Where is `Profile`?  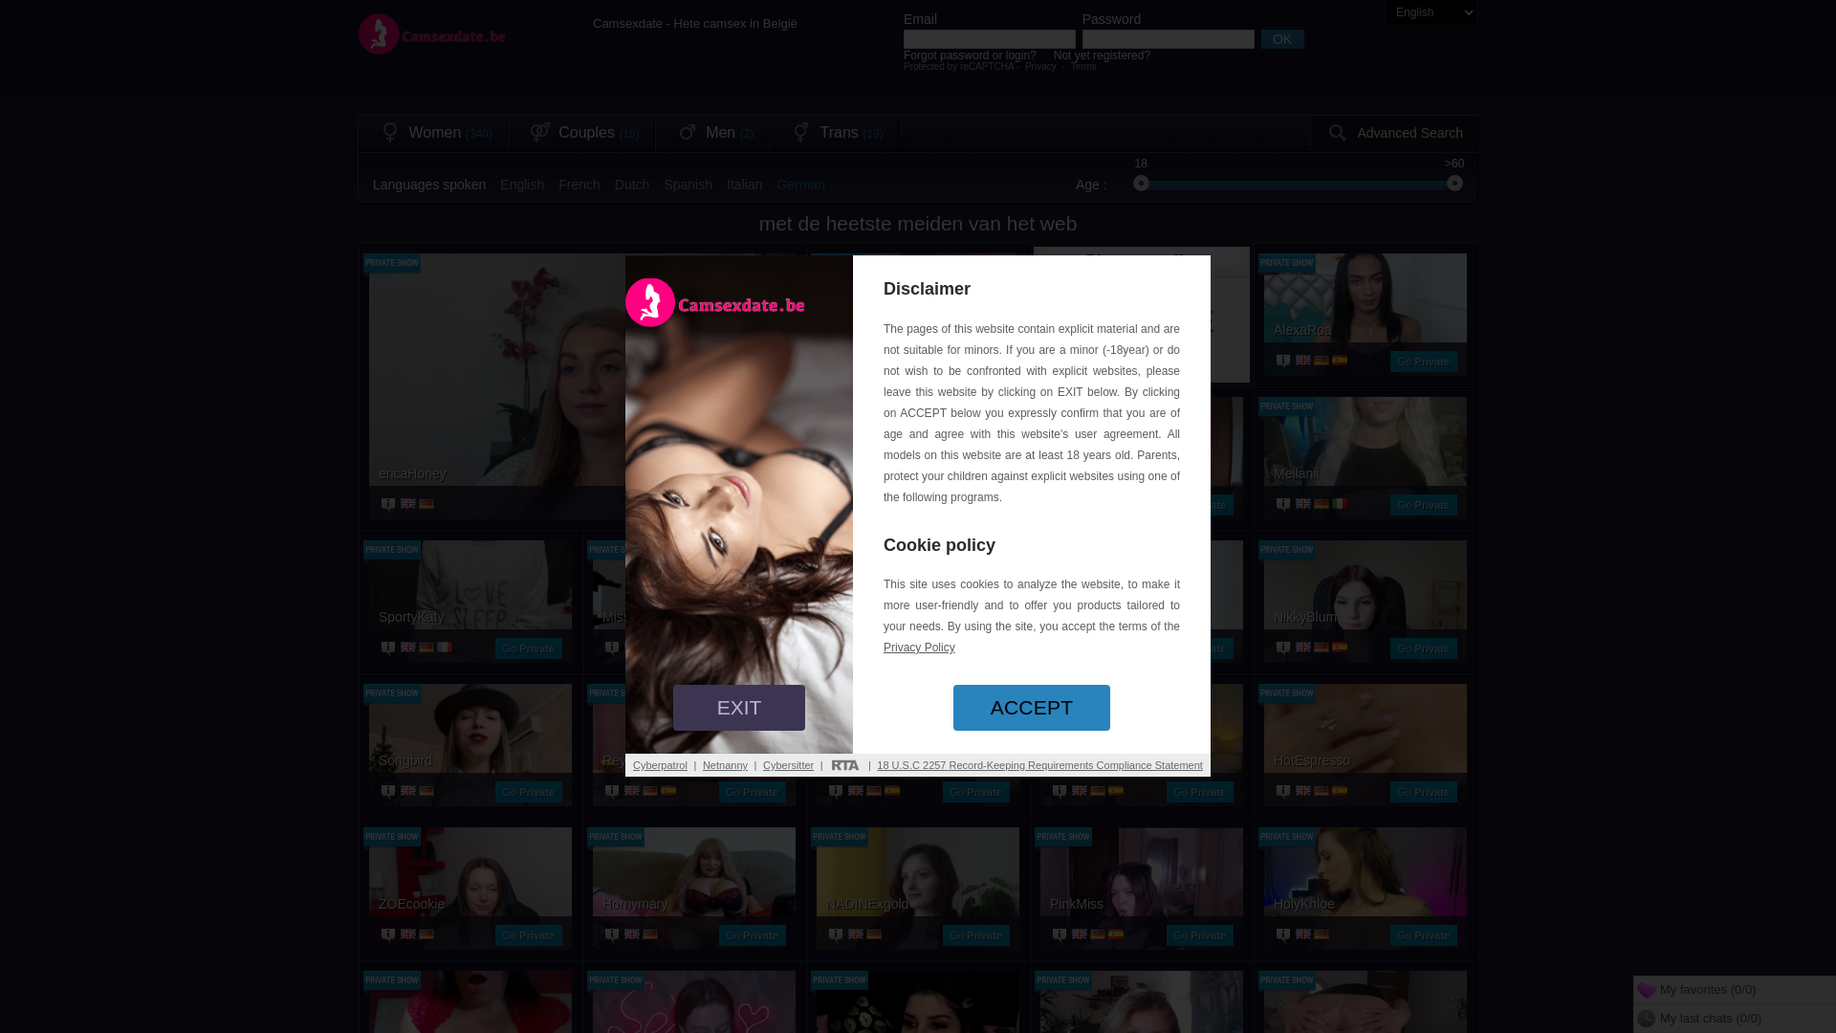 Profile is located at coordinates (390, 935).